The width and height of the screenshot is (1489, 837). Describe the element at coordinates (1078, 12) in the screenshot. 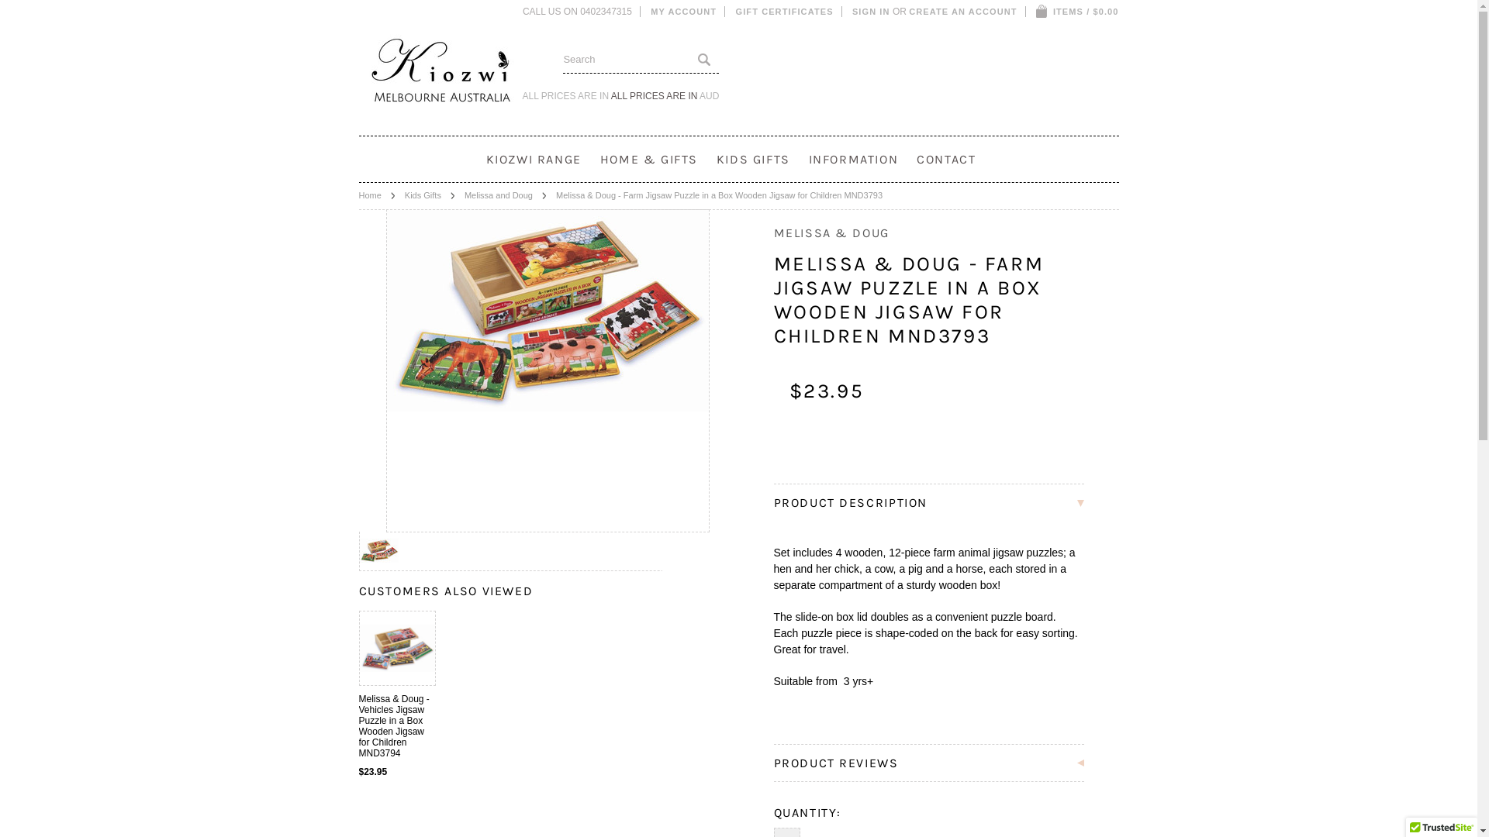

I see ` ITEMS / $0.00` at that location.